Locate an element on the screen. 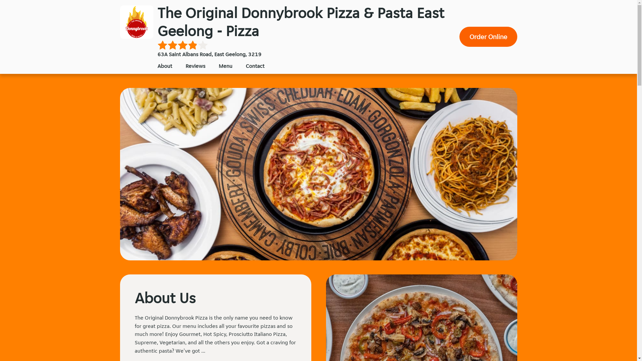 The image size is (642, 361). The Original Donnybrook Pizza & Pasta East Geelong is located at coordinates (136, 22).